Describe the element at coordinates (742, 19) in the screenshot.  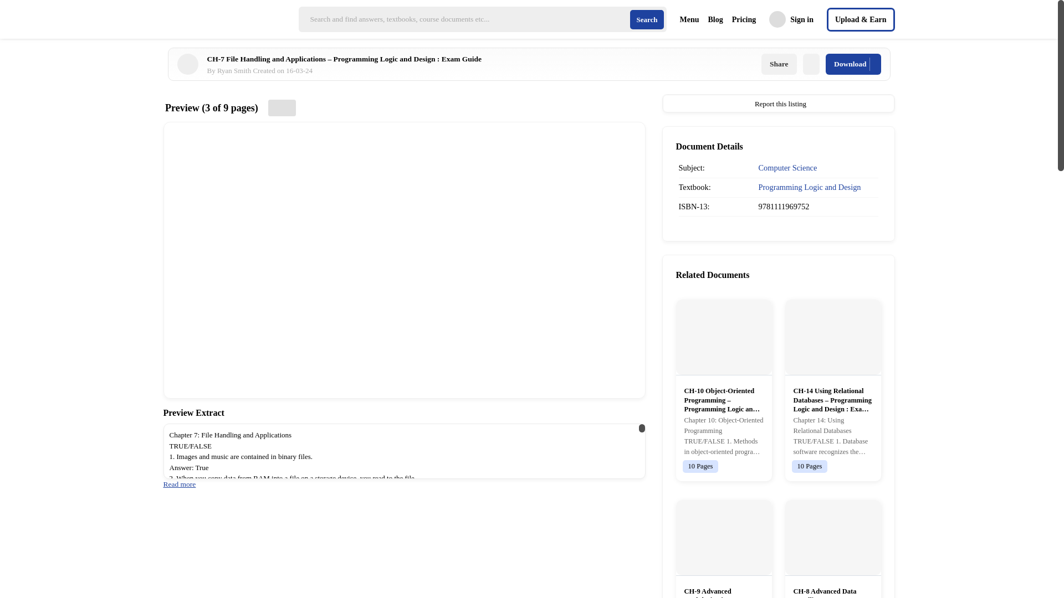
I see `Search` at that location.